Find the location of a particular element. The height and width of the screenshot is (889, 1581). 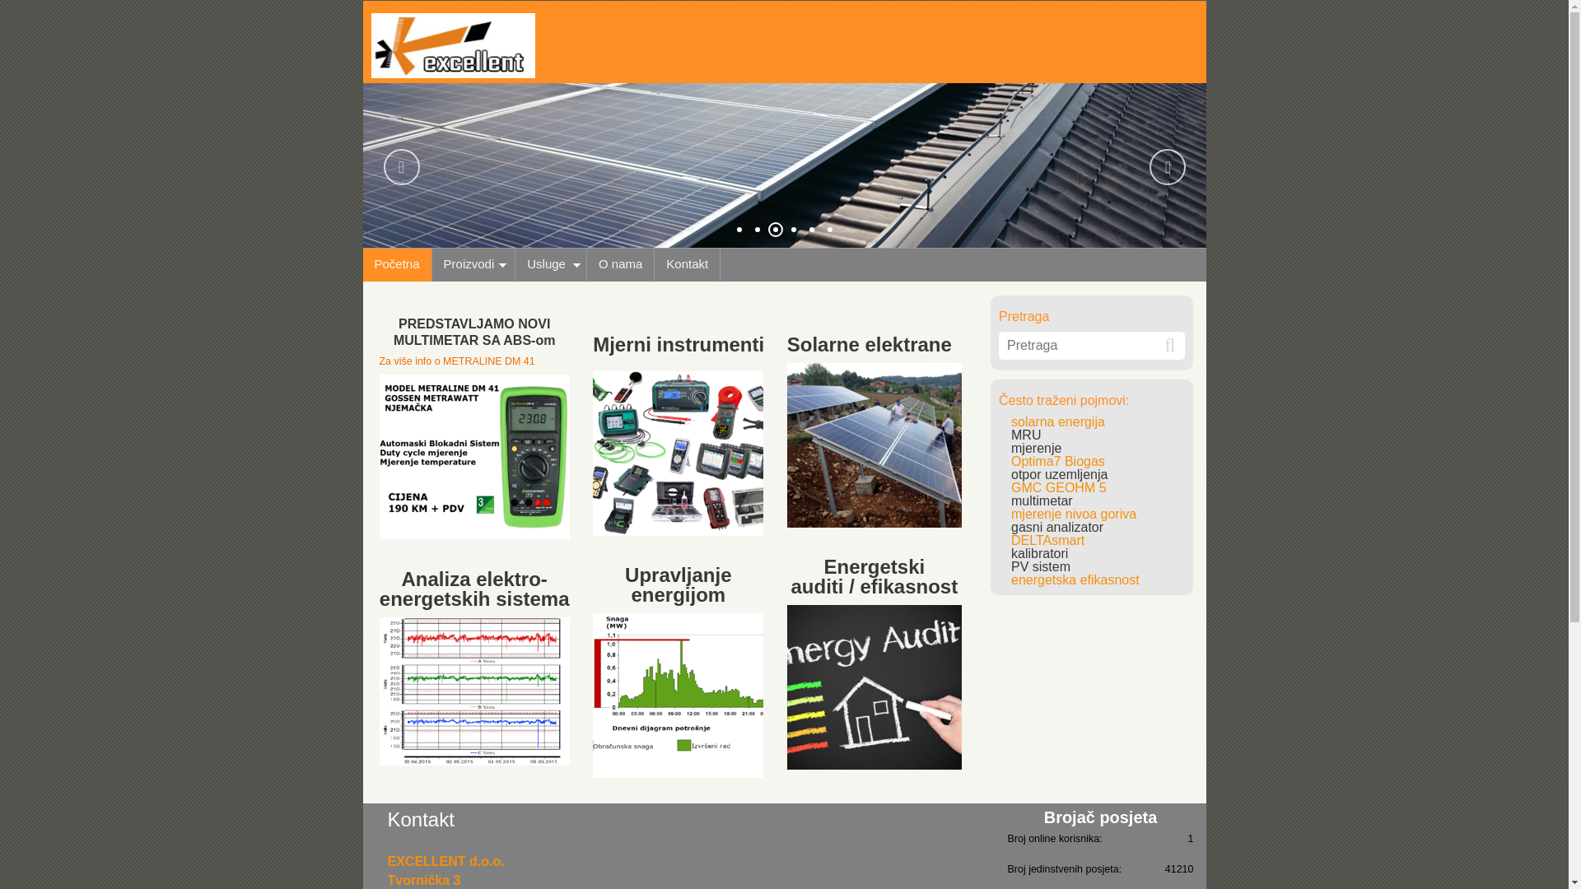

PV sistem is located at coordinates (1041, 566).